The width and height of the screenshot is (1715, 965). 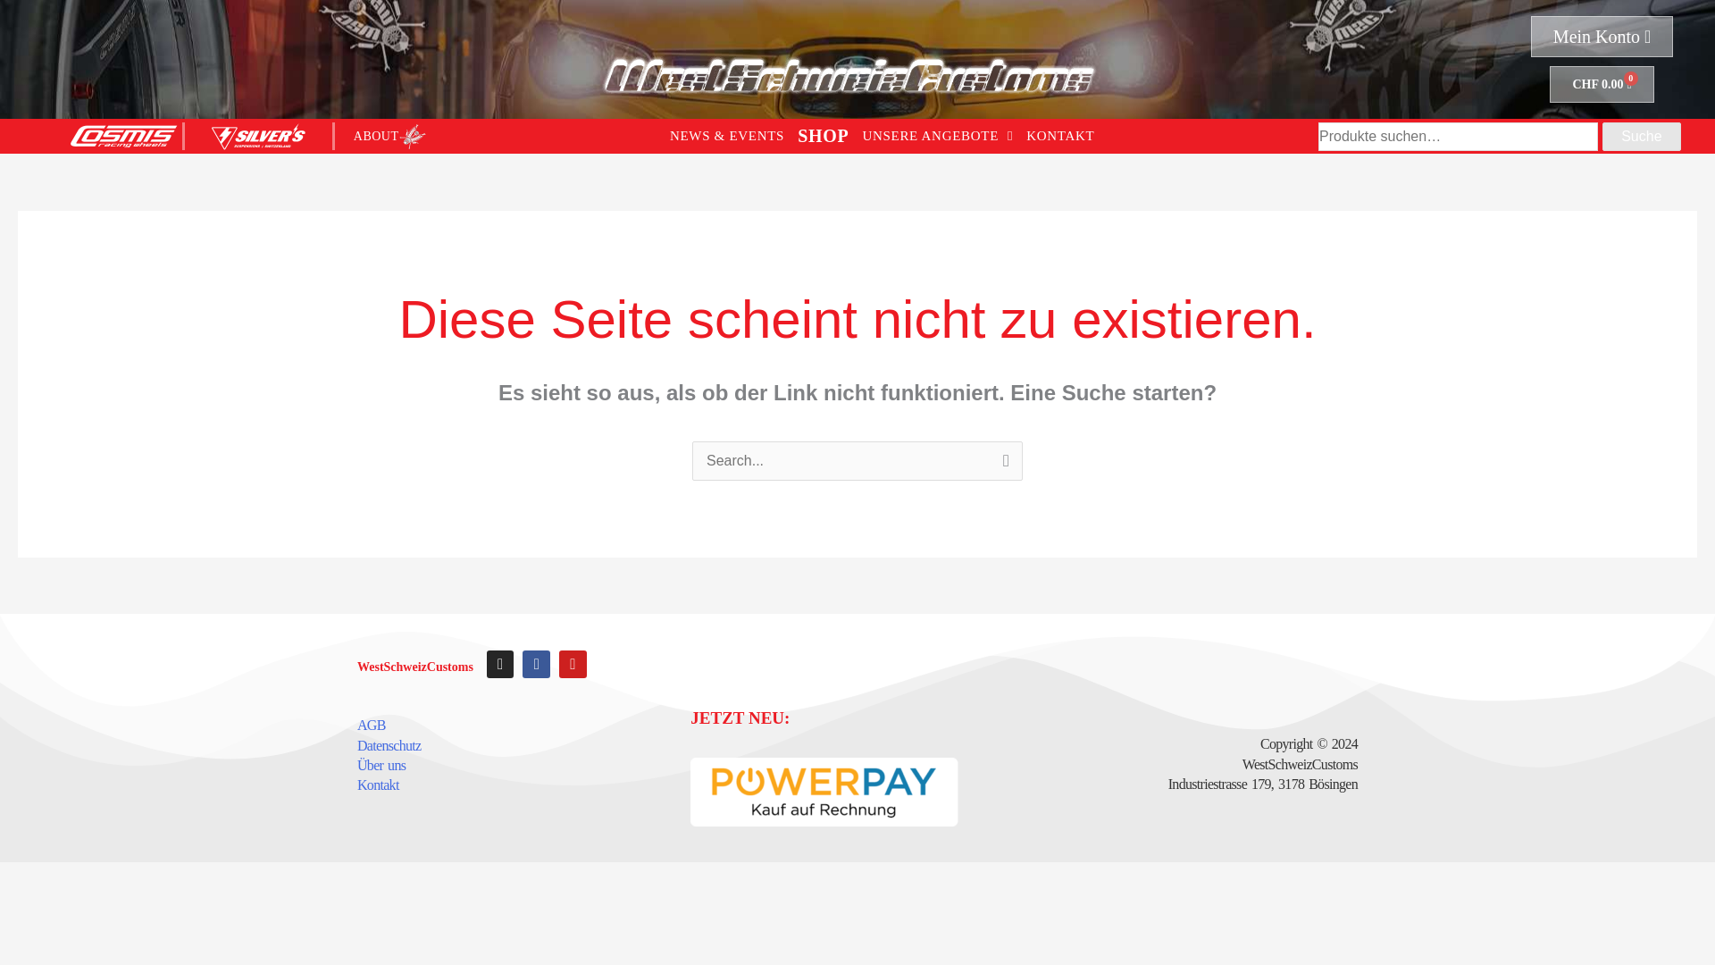 What do you see at coordinates (378, 785) in the screenshot?
I see `Kontakt` at bounding box center [378, 785].